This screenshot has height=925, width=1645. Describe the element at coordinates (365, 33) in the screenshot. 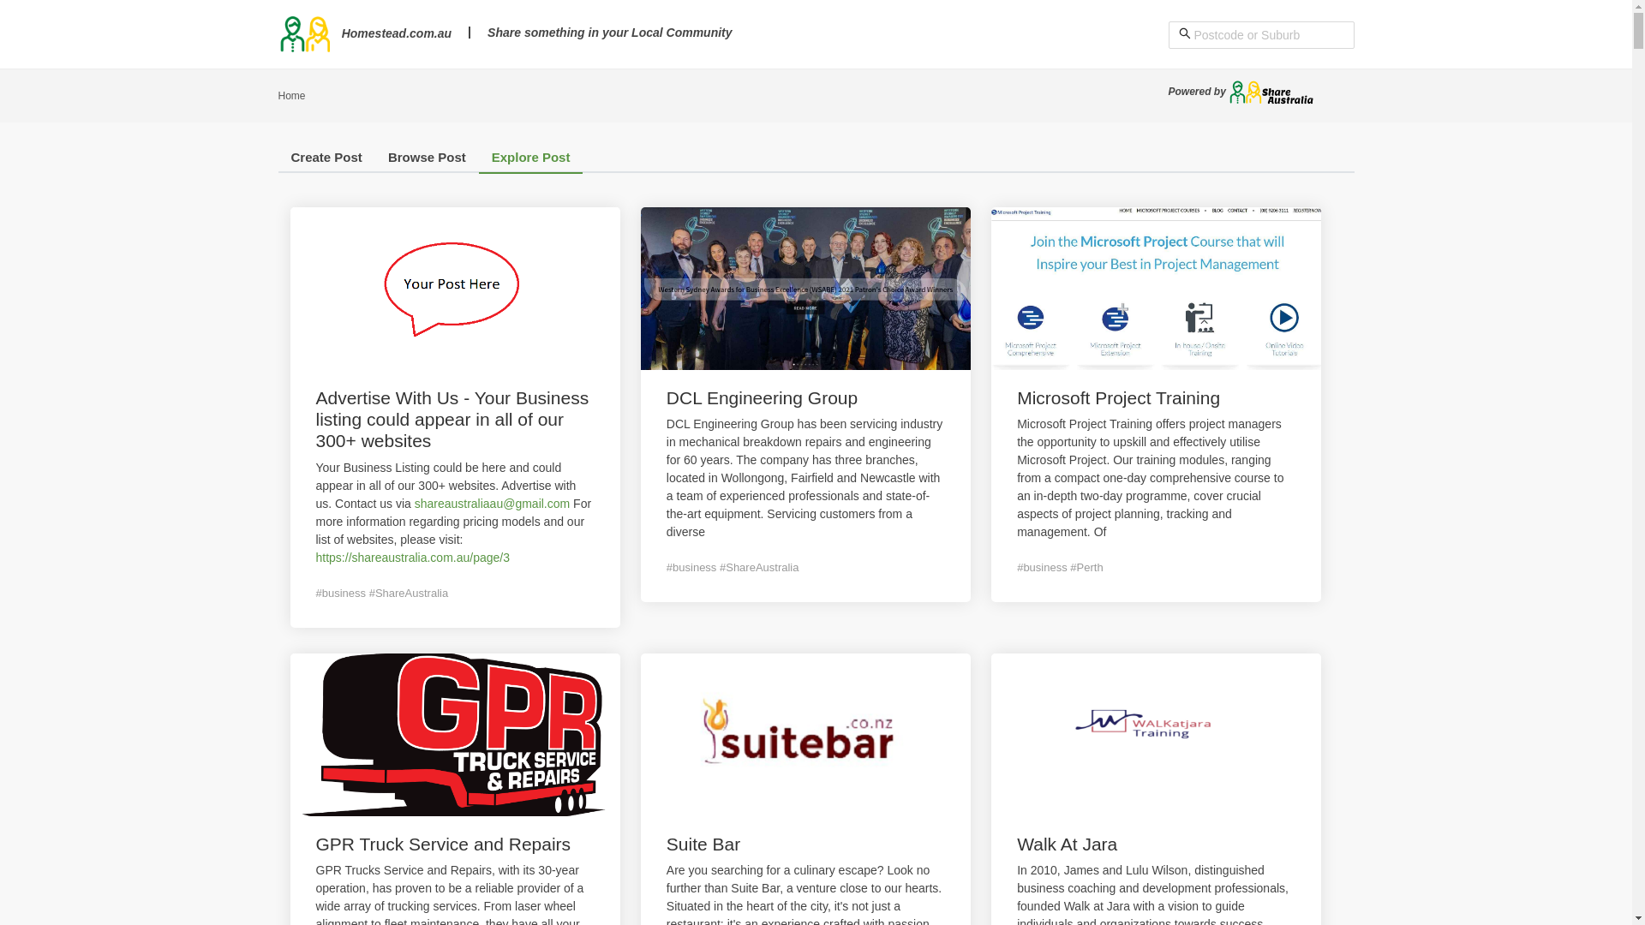

I see `Homestead.com.au` at that location.